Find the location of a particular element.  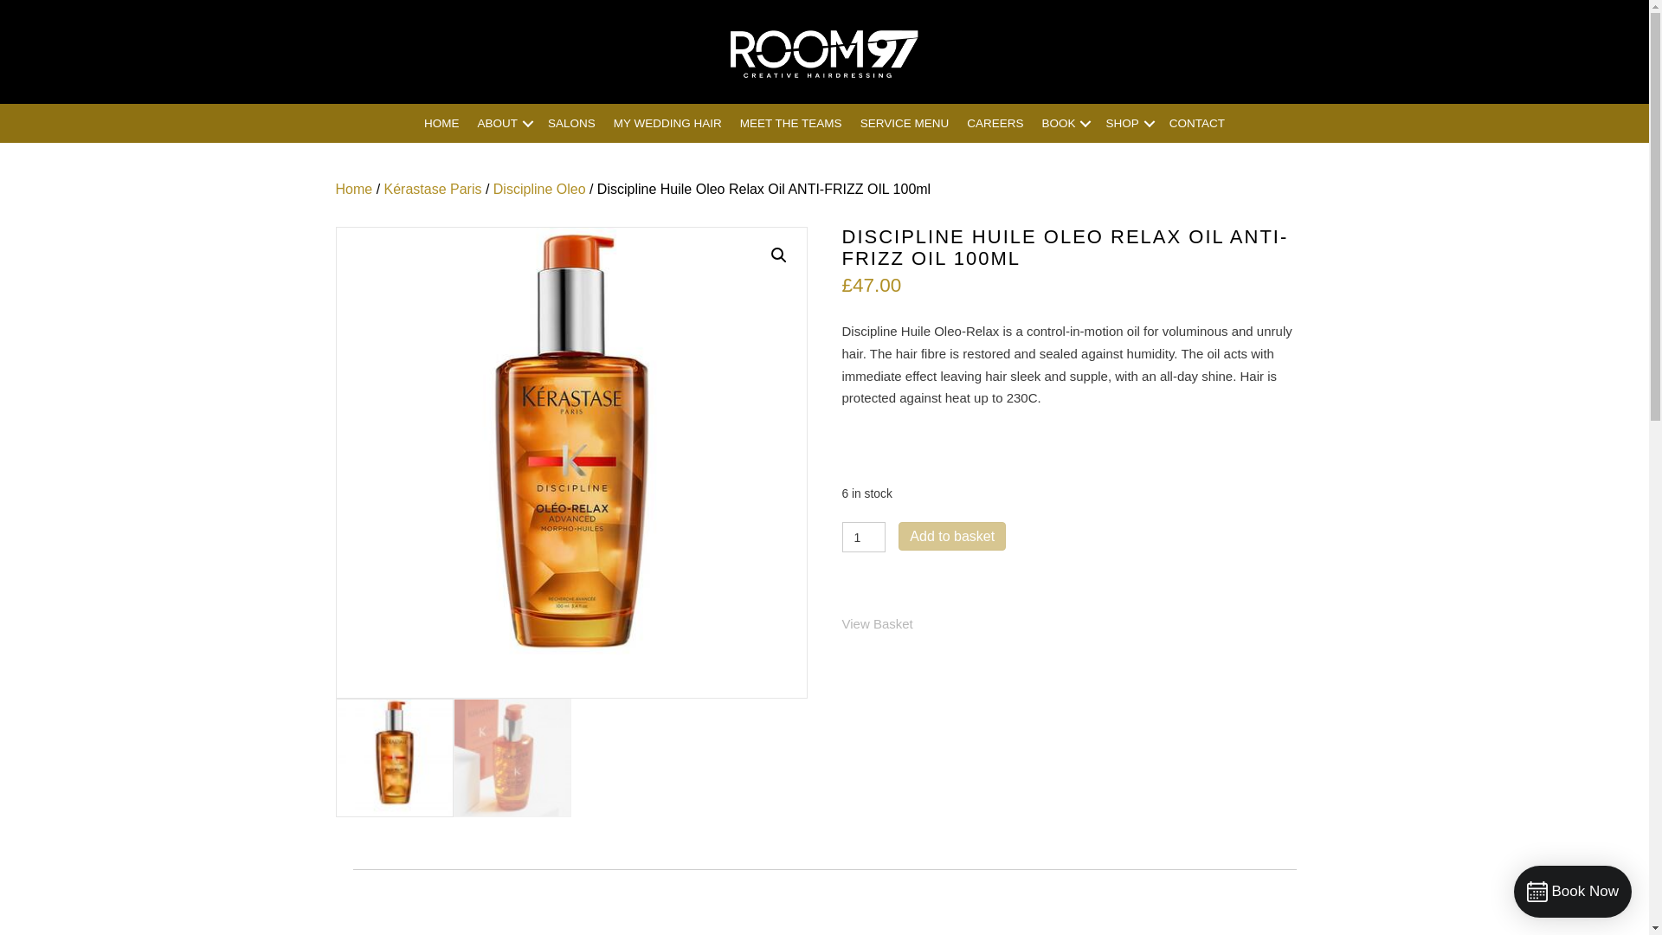

whitelogo is located at coordinates (824, 54).